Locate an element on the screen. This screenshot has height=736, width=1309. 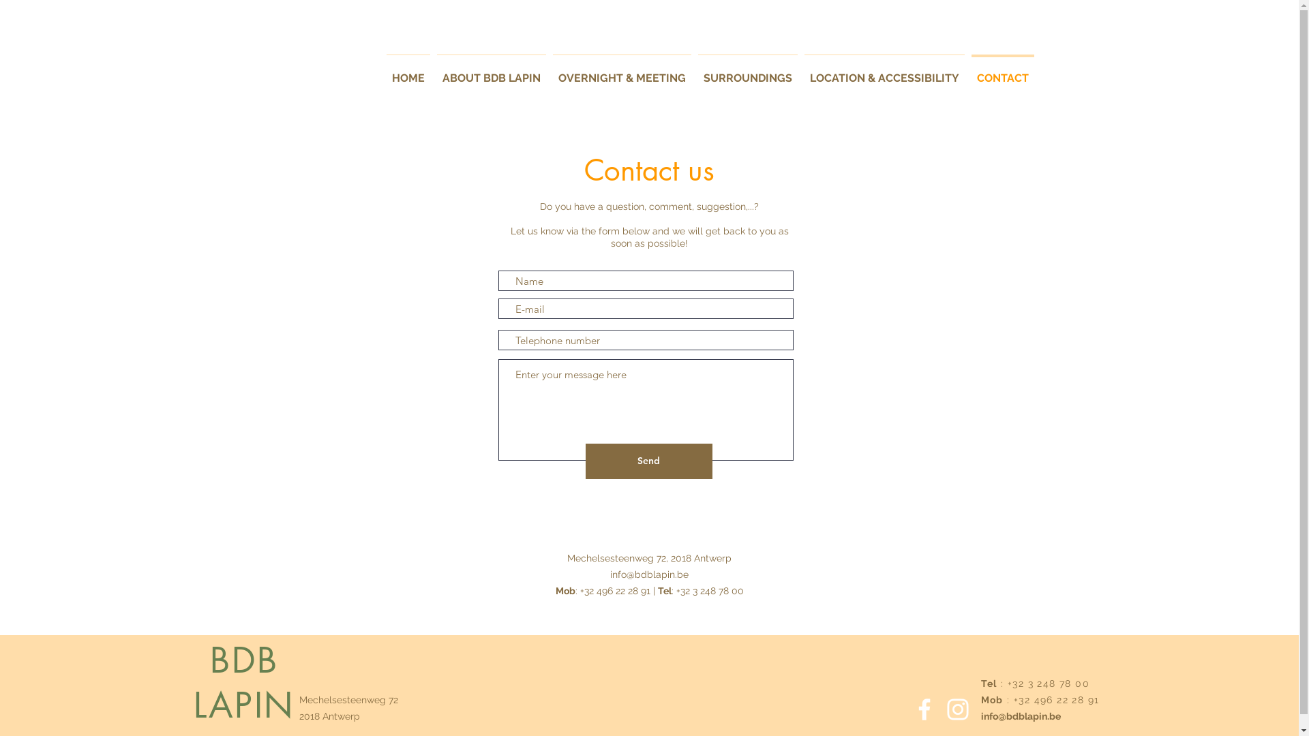
OVERNIGHT & MEETING is located at coordinates (622, 72).